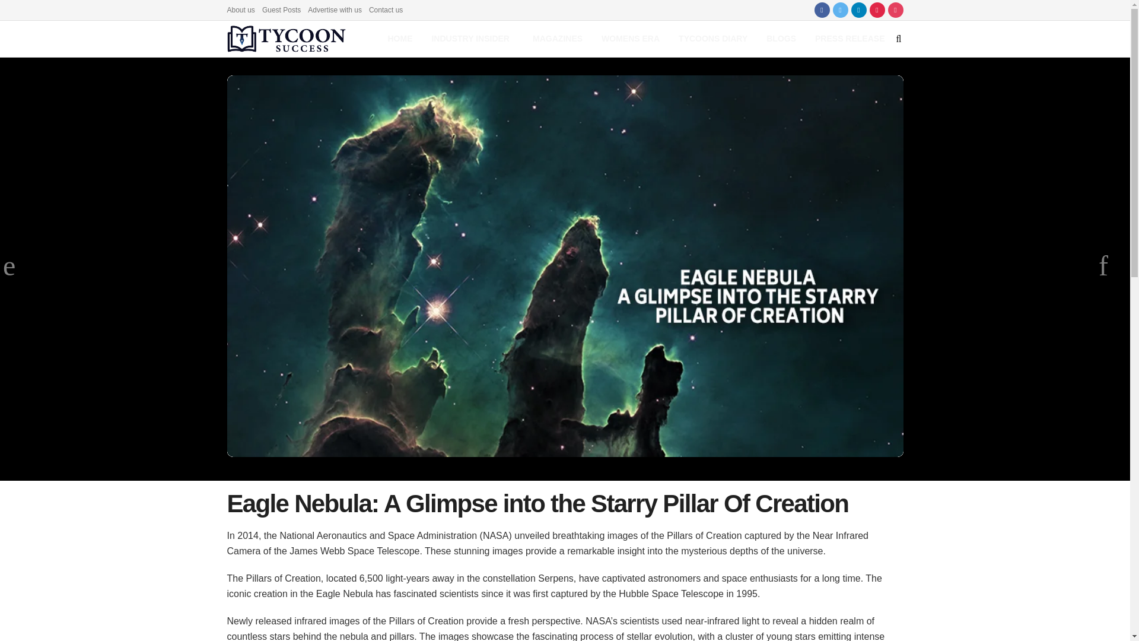 Image resolution: width=1139 pixels, height=641 pixels. What do you see at coordinates (631, 39) in the screenshot?
I see `WOMENS ERA` at bounding box center [631, 39].